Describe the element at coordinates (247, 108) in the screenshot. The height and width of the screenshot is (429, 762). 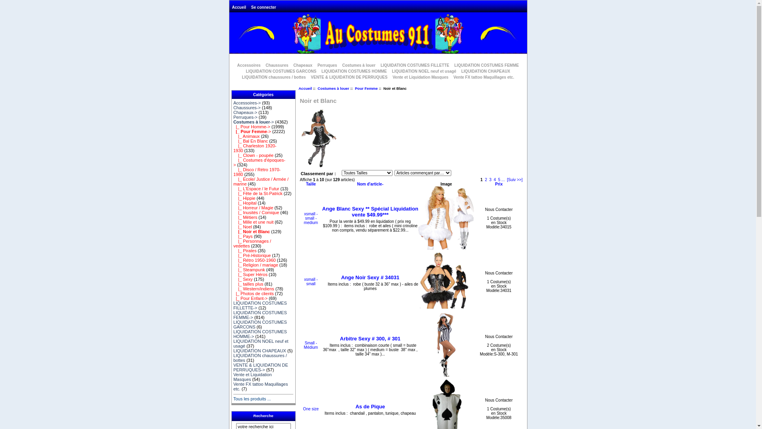
I see `Chaussures->` at that location.